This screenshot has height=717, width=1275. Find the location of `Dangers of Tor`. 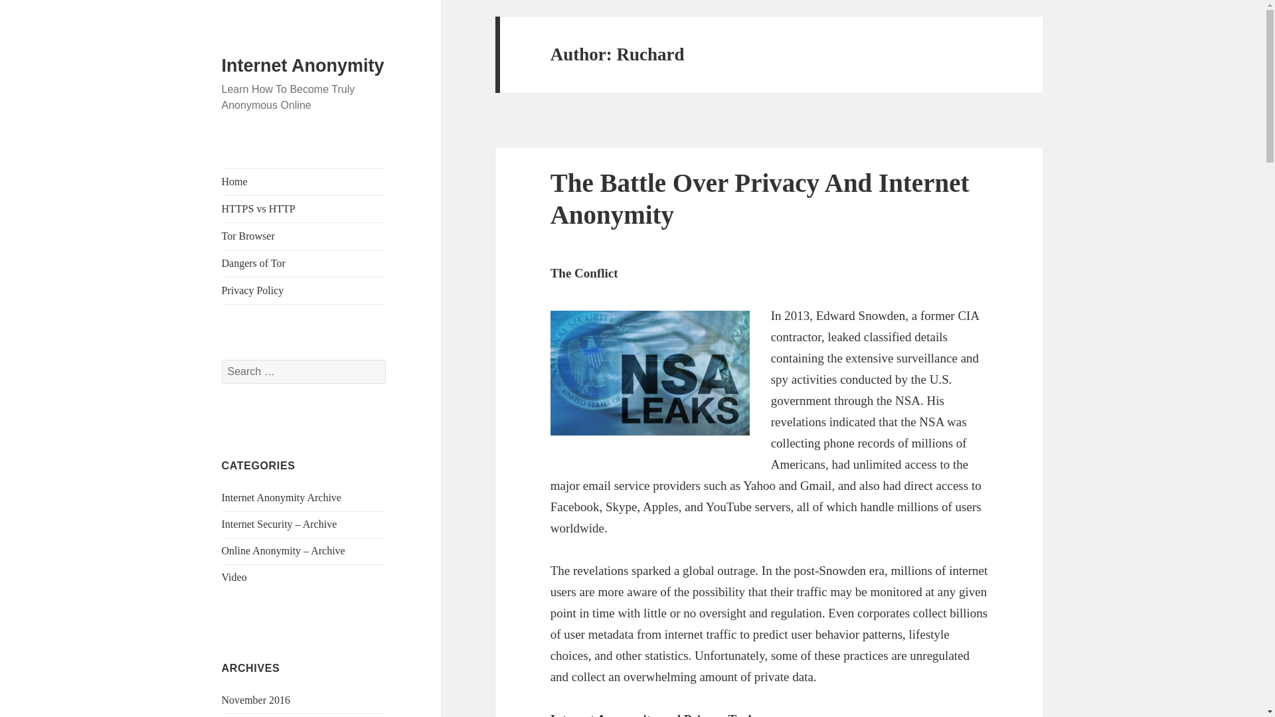

Dangers of Tor is located at coordinates (304, 263).